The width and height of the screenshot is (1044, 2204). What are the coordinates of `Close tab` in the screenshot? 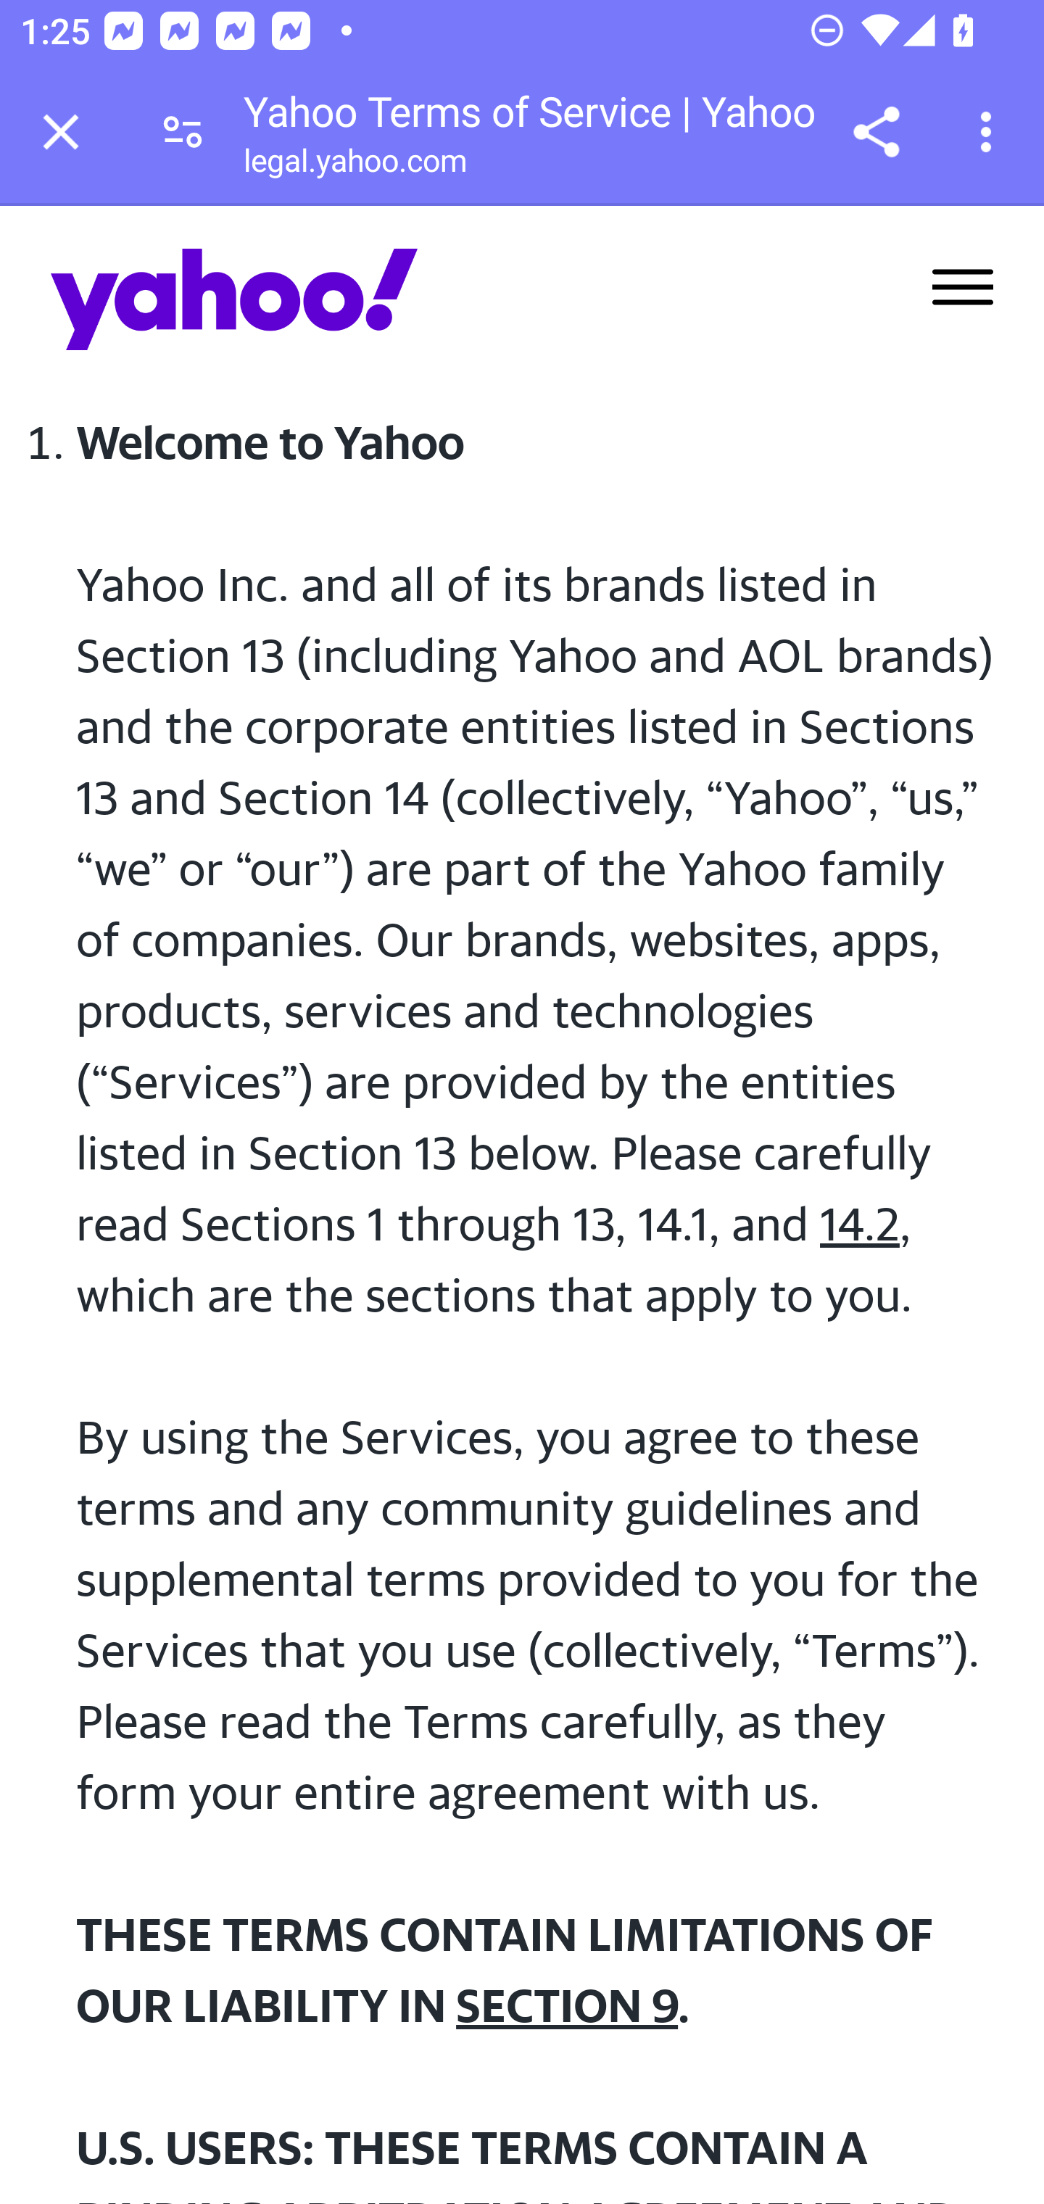 It's located at (61, 132).